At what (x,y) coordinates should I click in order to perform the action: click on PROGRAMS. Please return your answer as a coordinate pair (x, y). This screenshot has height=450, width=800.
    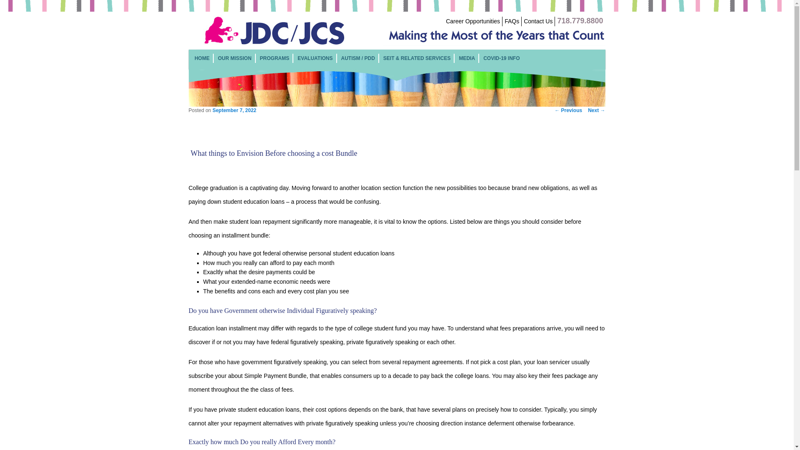
    Looking at the image, I should click on (275, 58).